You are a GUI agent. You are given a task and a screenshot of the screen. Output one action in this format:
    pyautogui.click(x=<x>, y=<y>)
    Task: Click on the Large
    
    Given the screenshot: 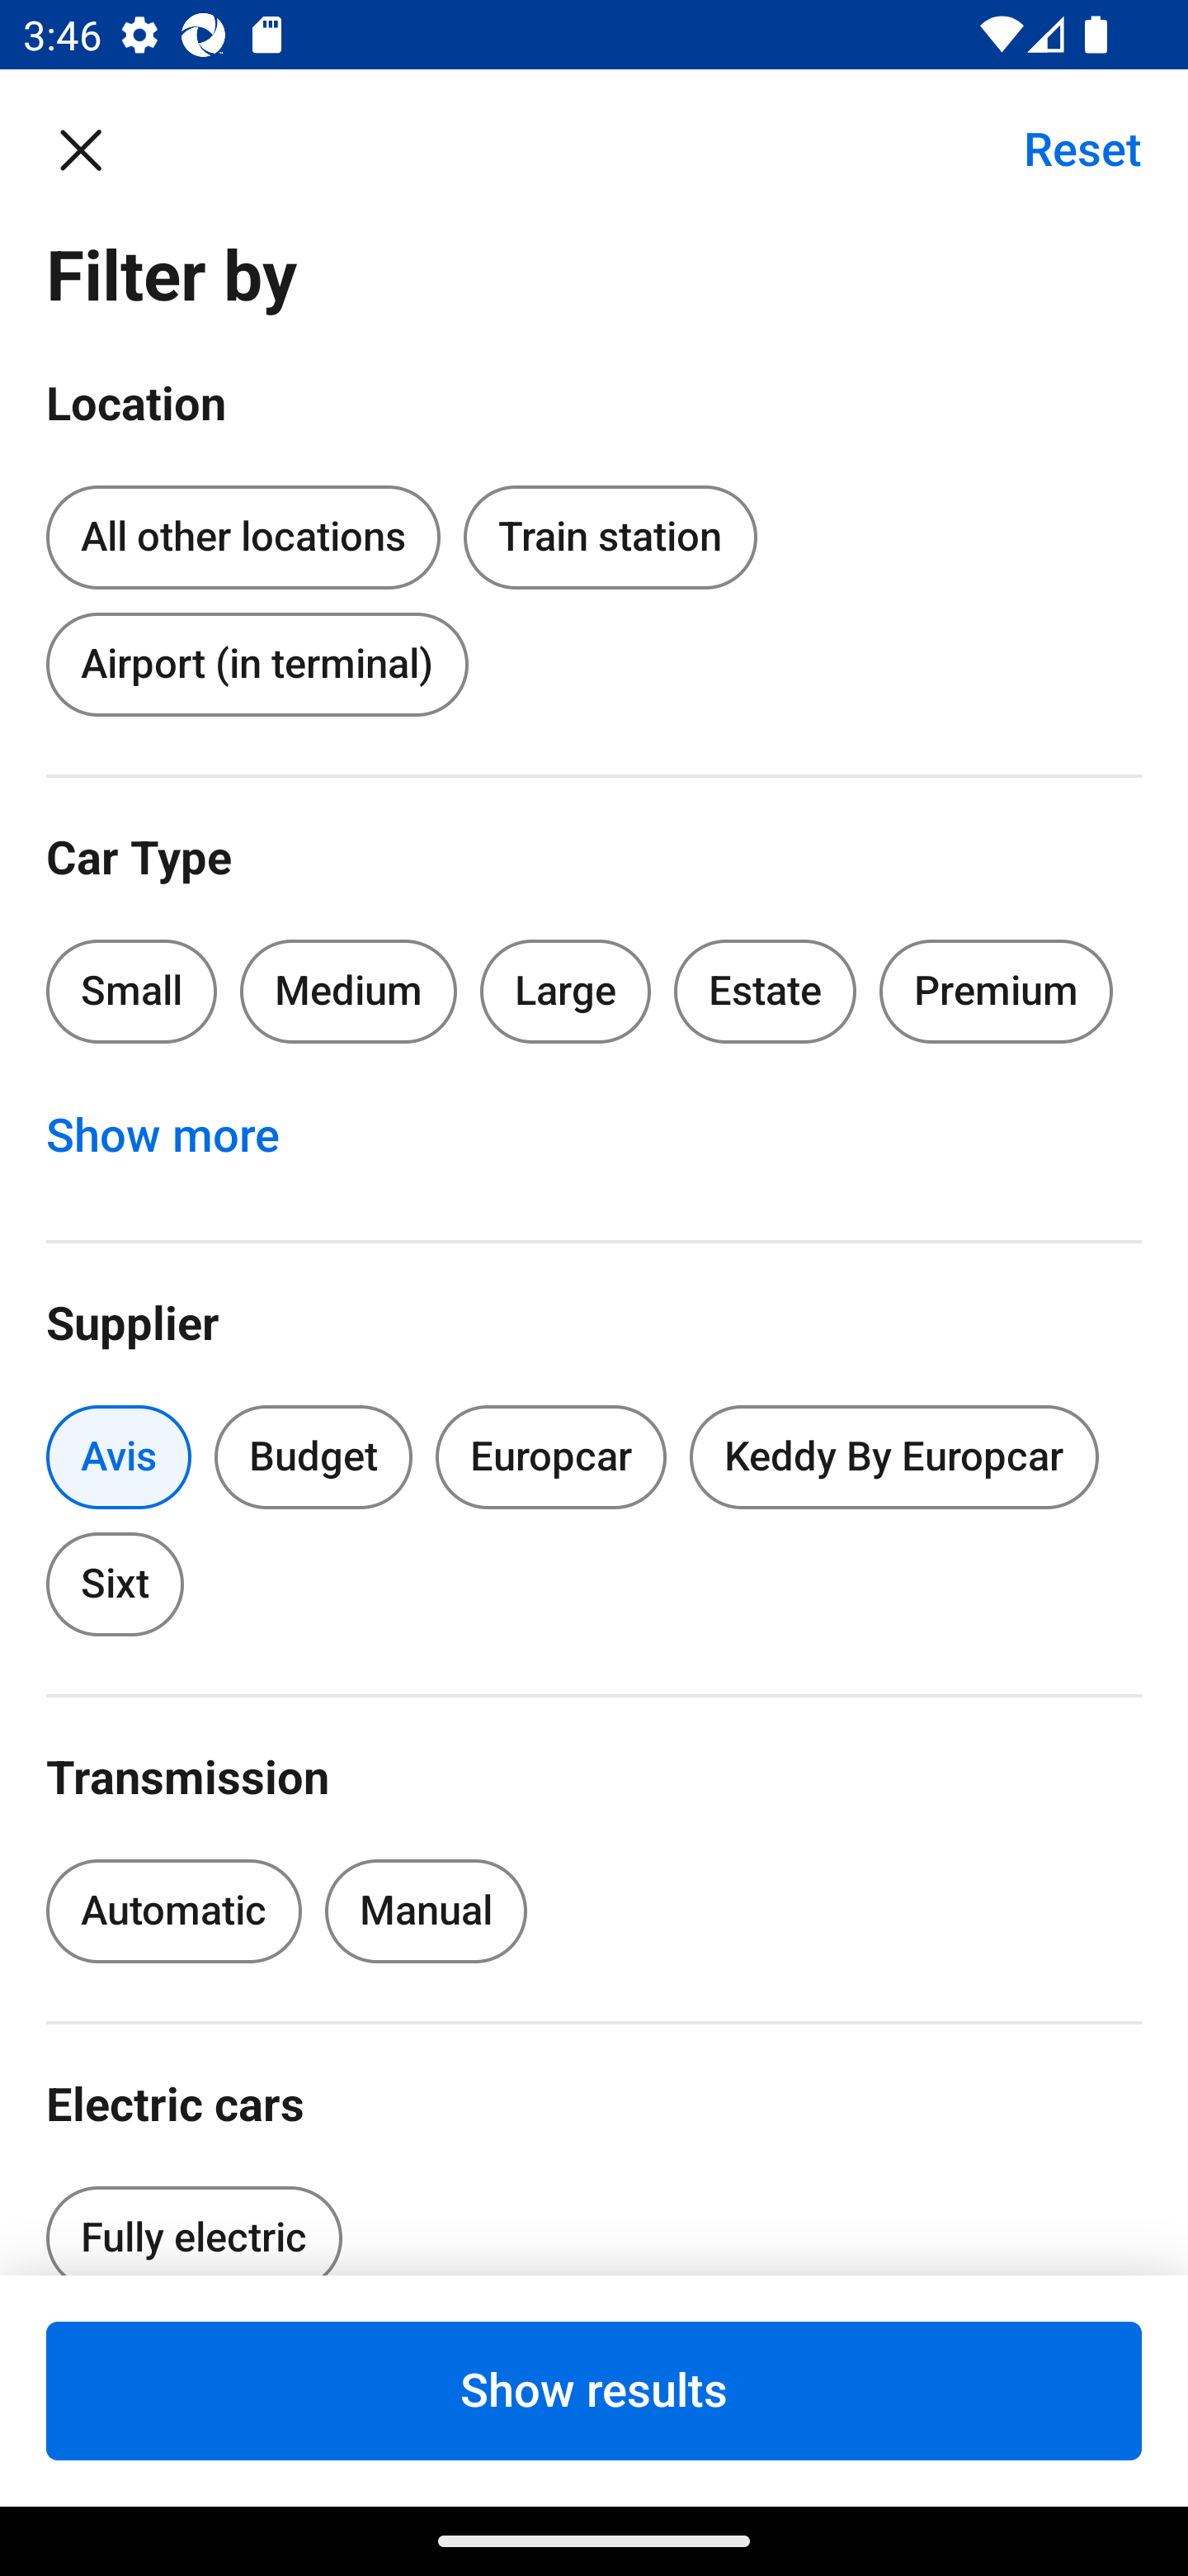 What is the action you would take?
    pyautogui.click(x=566, y=991)
    